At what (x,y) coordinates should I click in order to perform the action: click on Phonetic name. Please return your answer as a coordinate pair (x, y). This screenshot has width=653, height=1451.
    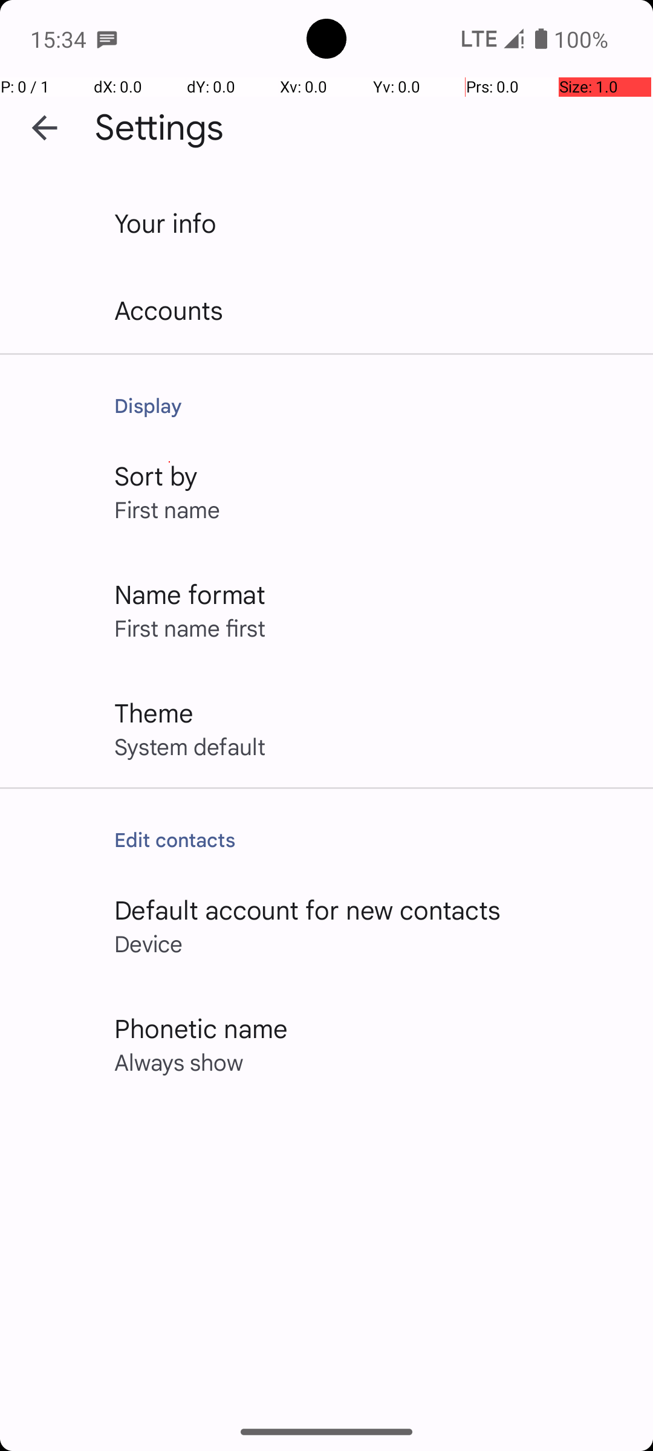
    Looking at the image, I should click on (201, 1028).